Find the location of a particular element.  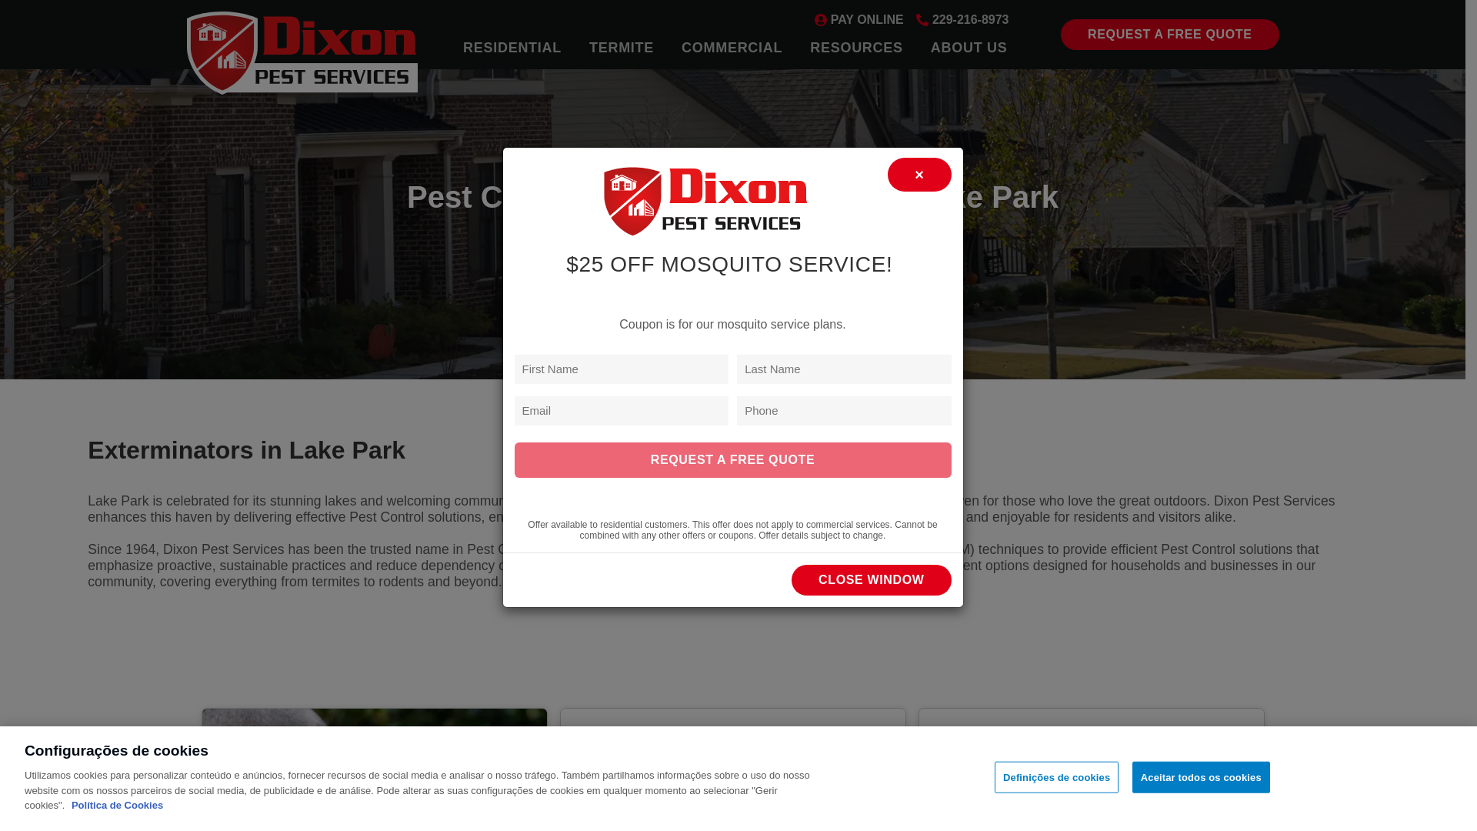

RESOURCES is located at coordinates (856, 49).